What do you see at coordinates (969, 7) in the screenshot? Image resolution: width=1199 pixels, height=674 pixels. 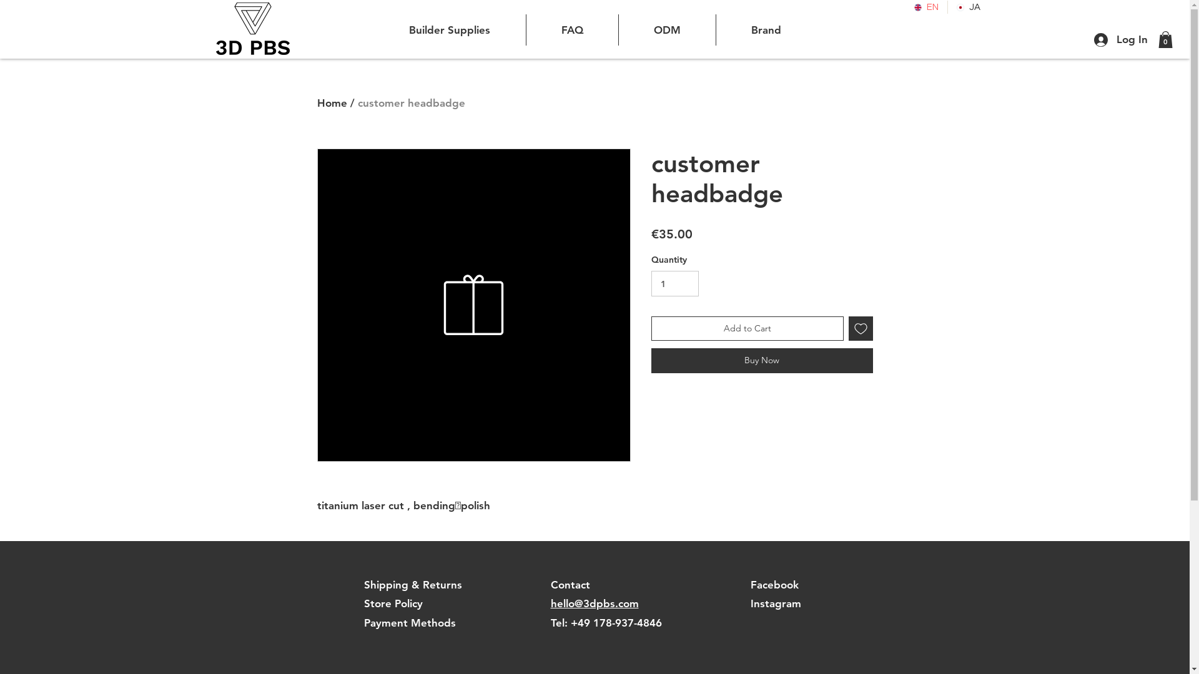 I see `JA` at bounding box center [969, 7].